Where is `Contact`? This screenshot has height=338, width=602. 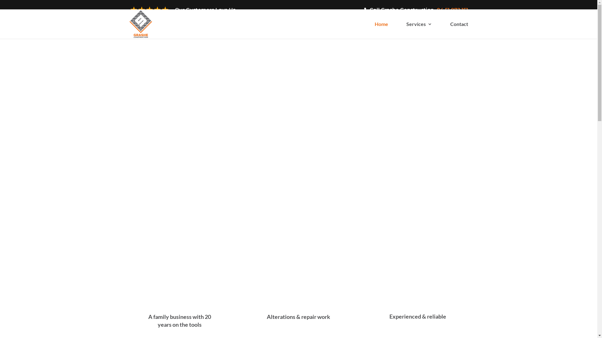 Contact is located at coordinates (459, 30).